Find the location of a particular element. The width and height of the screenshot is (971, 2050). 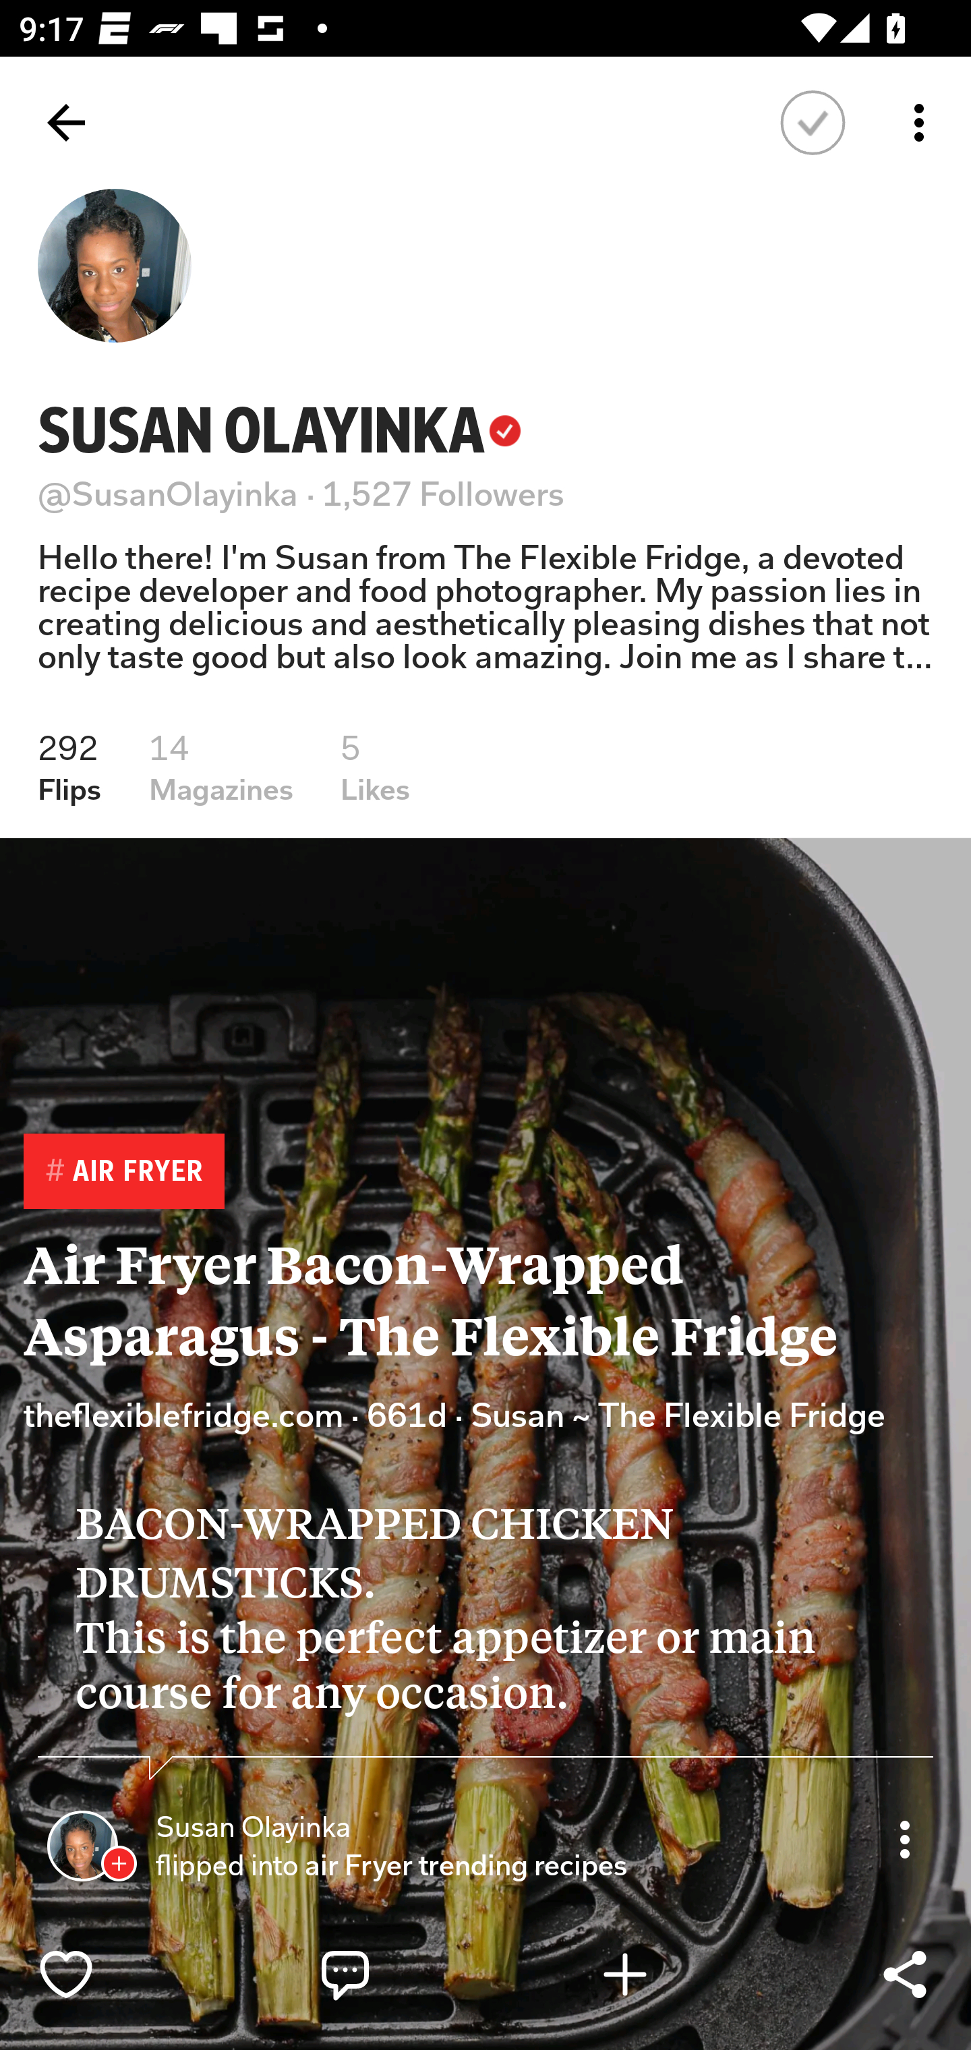

SUSAN OLAYINKA is located at coordinates (279, 430).